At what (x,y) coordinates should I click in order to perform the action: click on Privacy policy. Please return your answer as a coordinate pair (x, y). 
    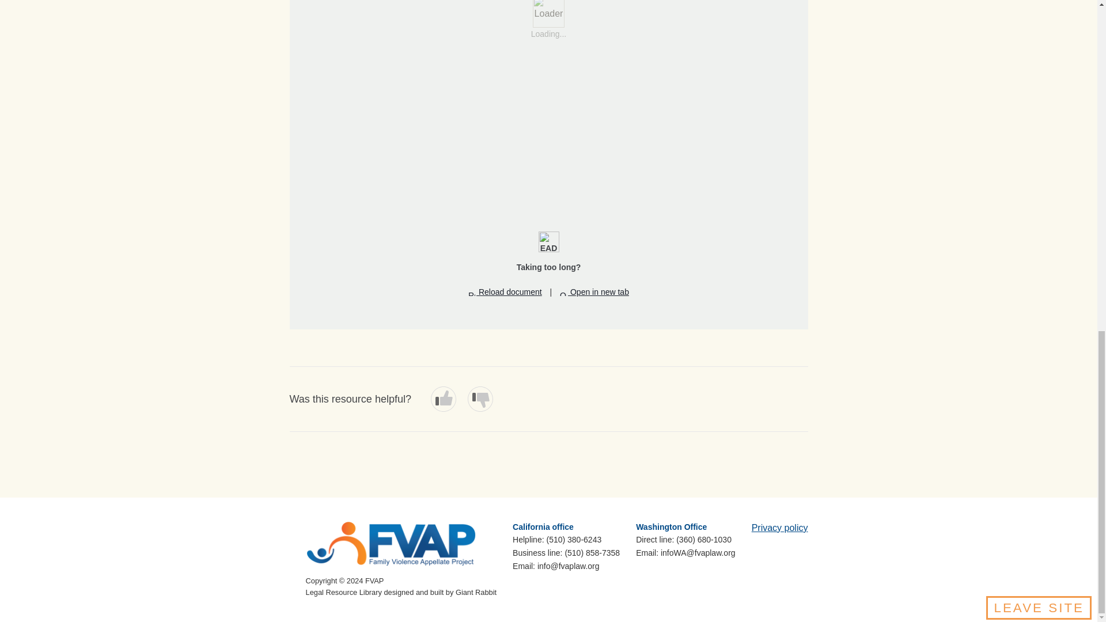
    Looking at the image, I should click on (780, 528).